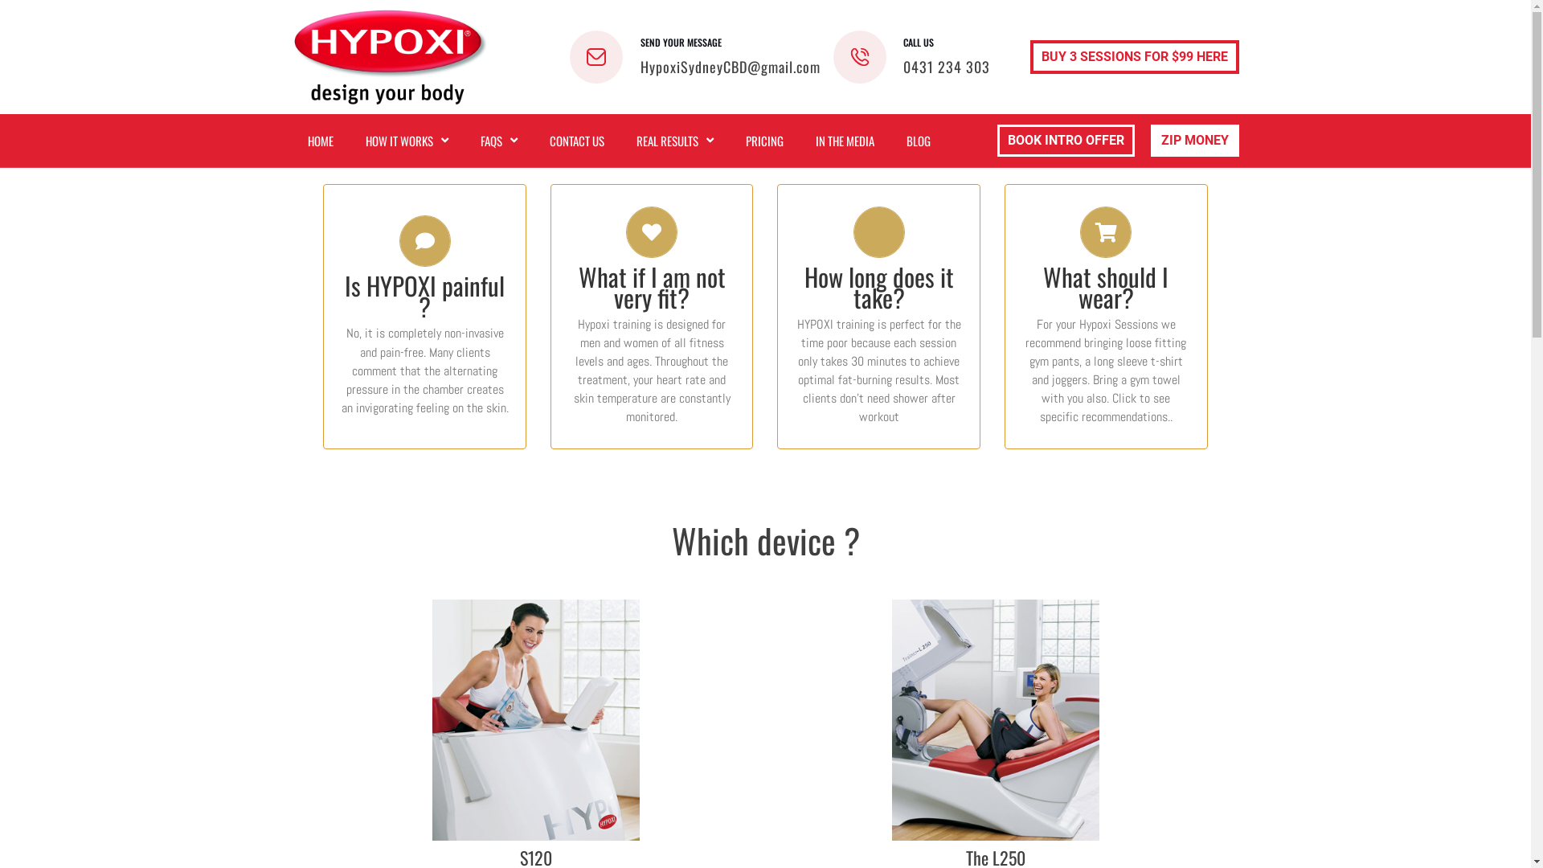 This screenshot has height=868, width=1543. I want to click on L250-Training-open-lid1, so click(996, 720).